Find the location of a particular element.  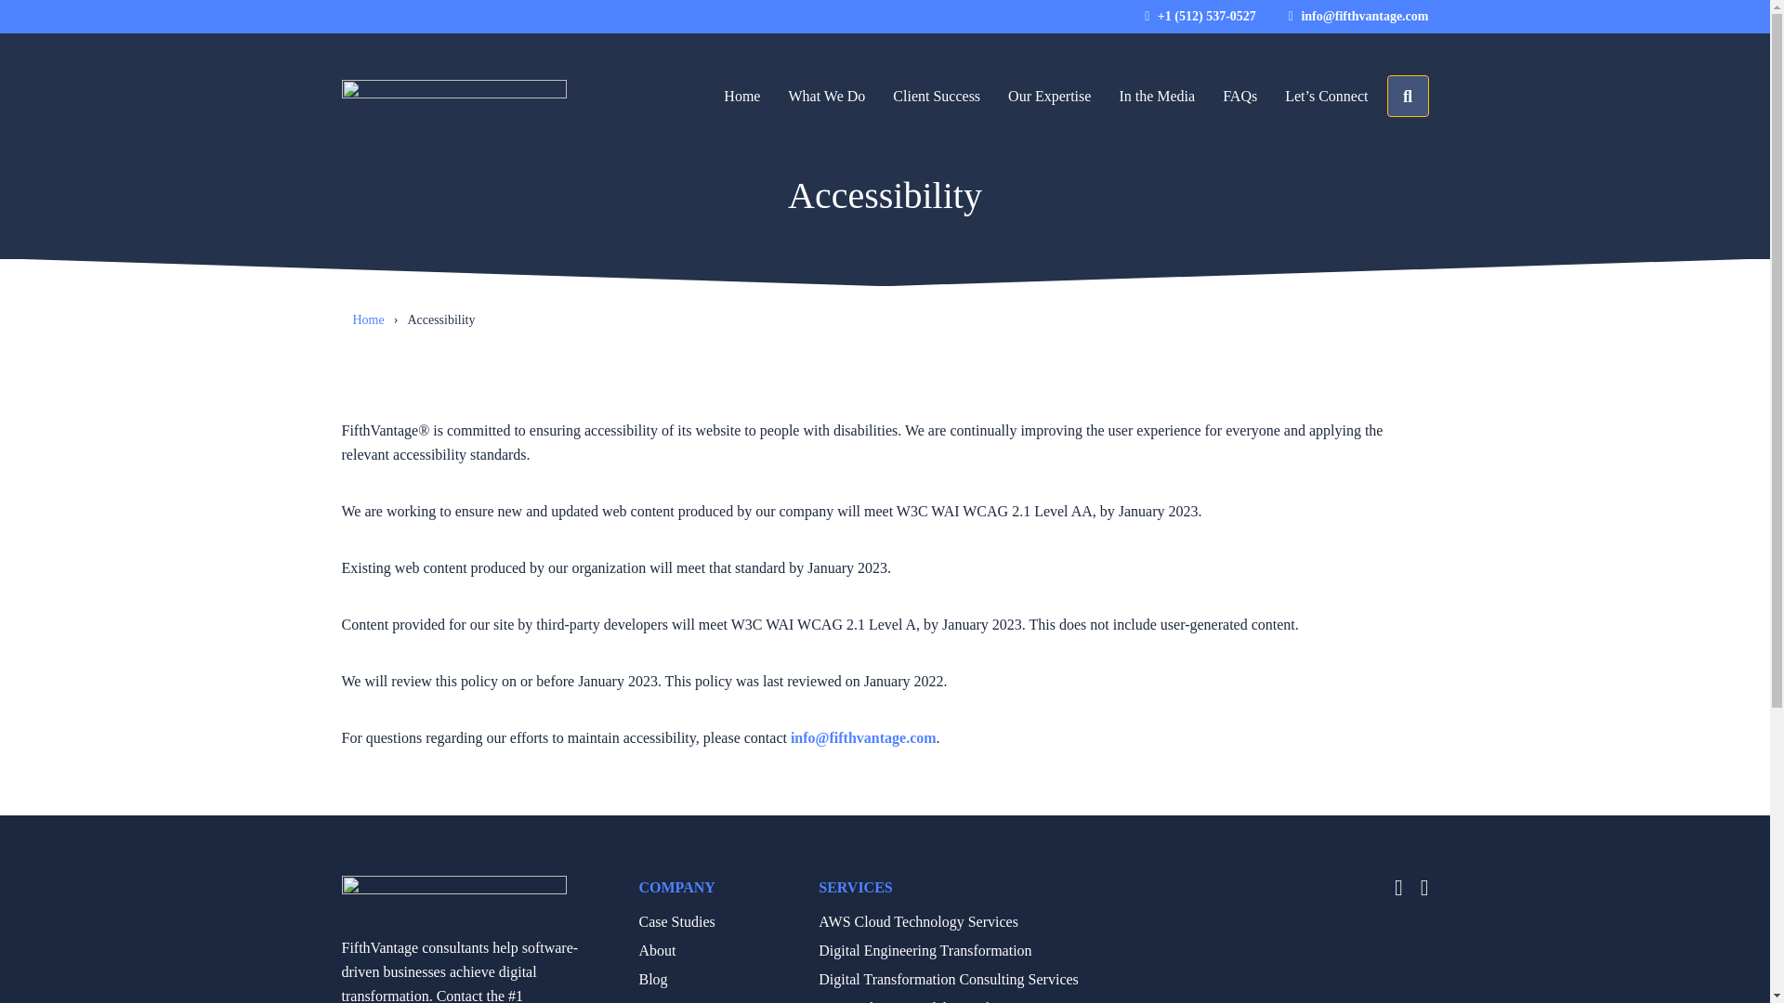

What We Do is located at coordinates (827, 95).